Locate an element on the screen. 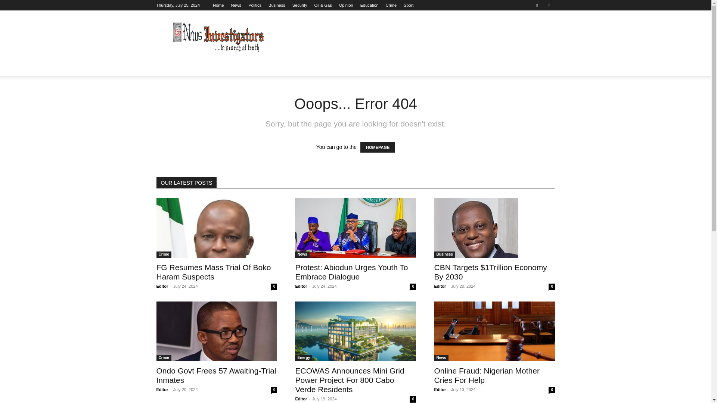  FG Resumes Mass Trial Of Boko Haram Suspects is located at coordinates (217, 228).